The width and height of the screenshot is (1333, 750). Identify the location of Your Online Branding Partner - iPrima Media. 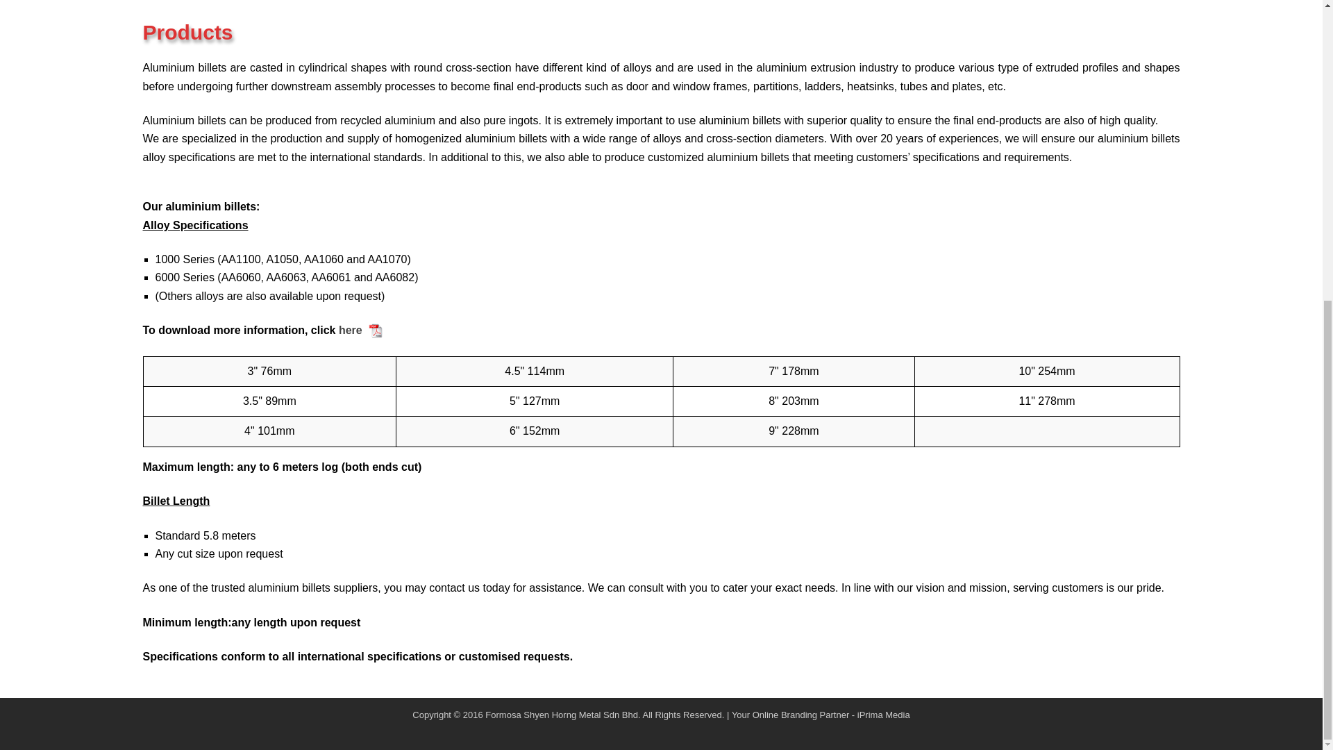
(821, 714).